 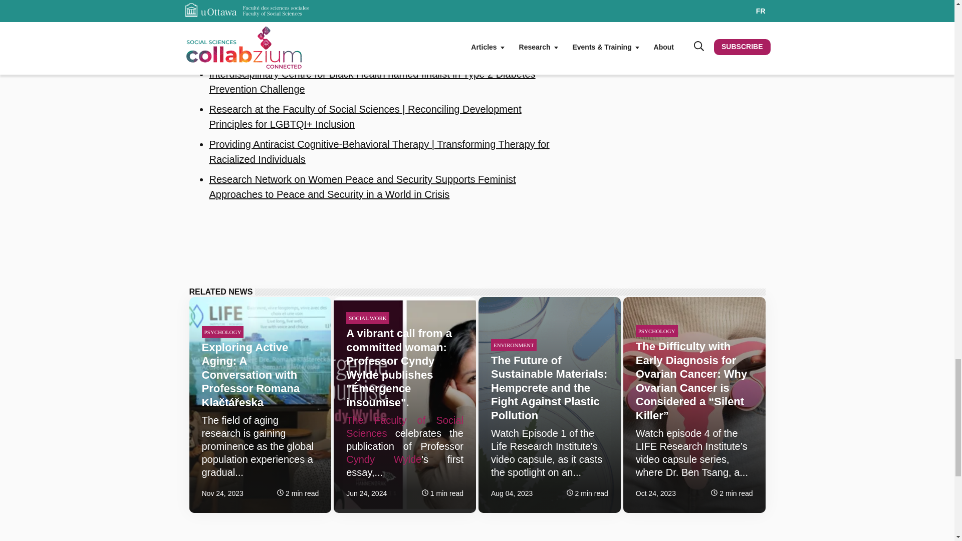 I want to click on PSYCHOLOGY, so click(x=222, y=332).